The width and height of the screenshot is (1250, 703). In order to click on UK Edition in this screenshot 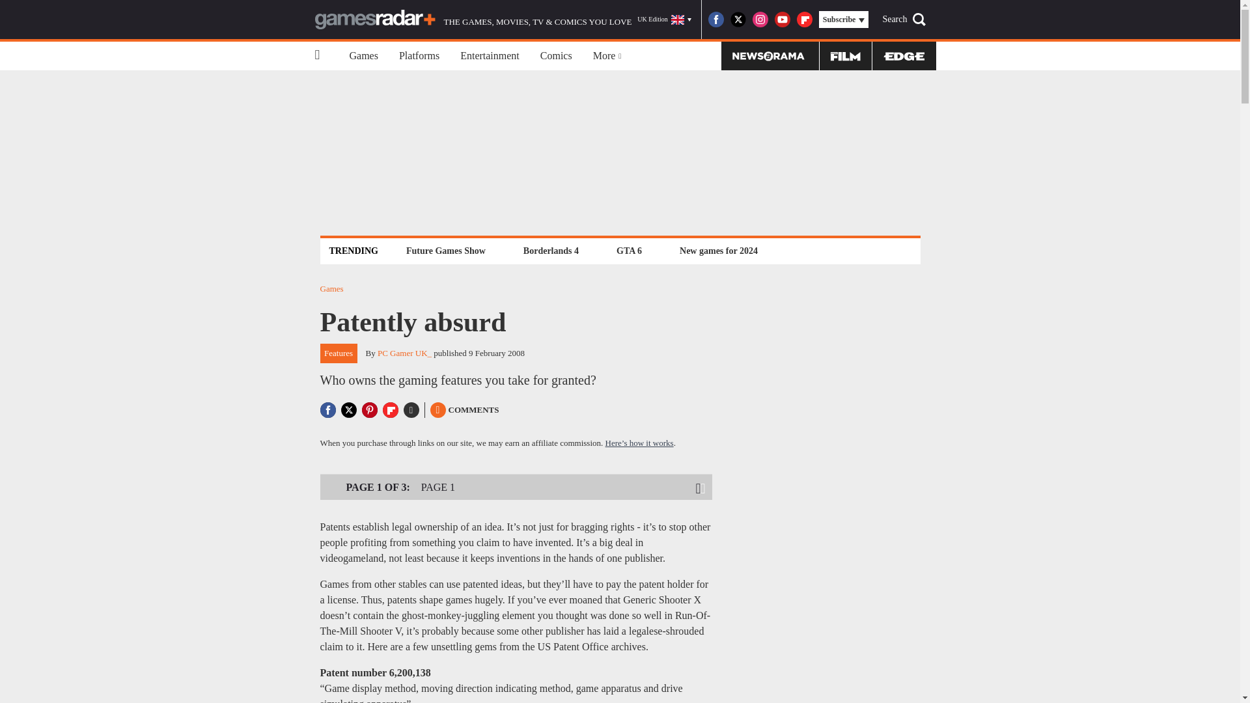, I will do `click(664, 20)`.